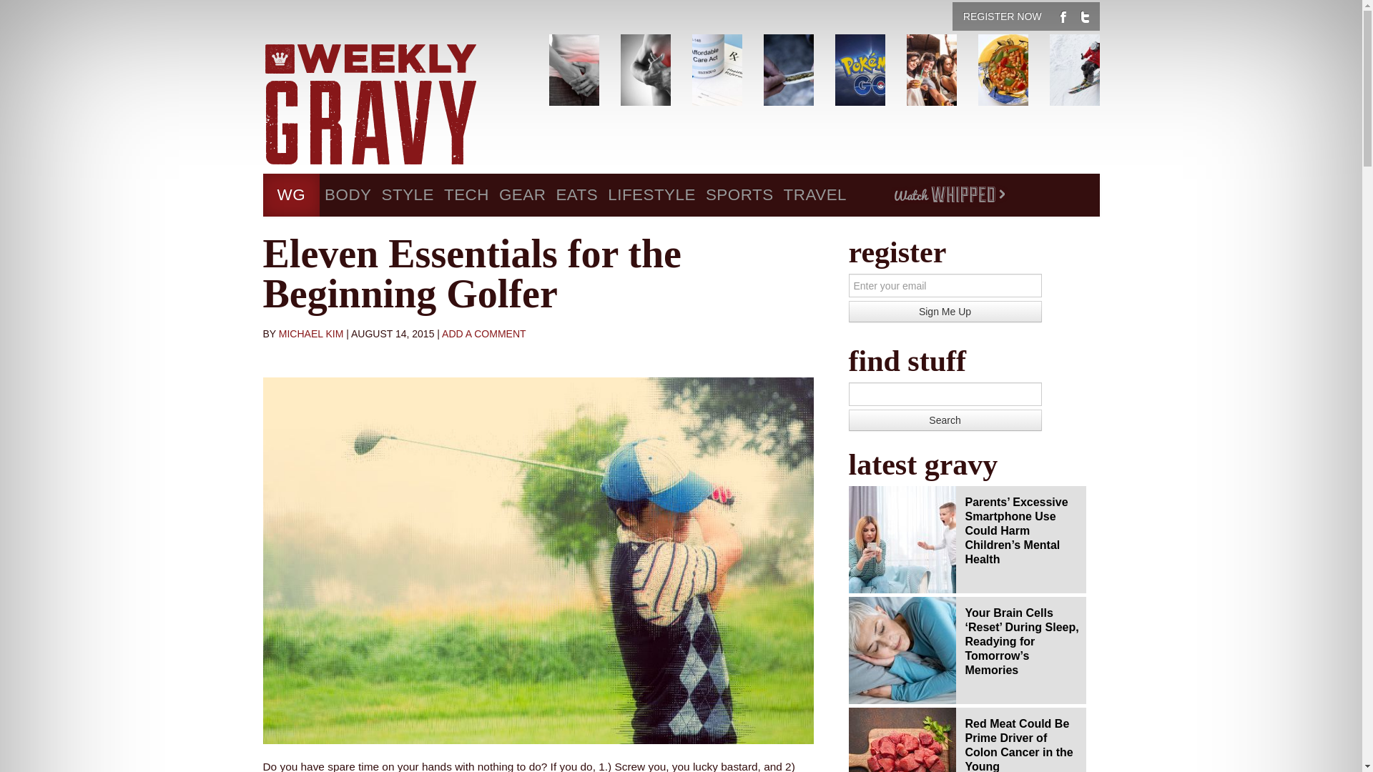 The width and height of the screenshot is (1373, 772). Describe the element at coordinates (960, 69) in the screenshot. I see `Ready for Spring Break? Have Fun But Play It Safe` at that location.